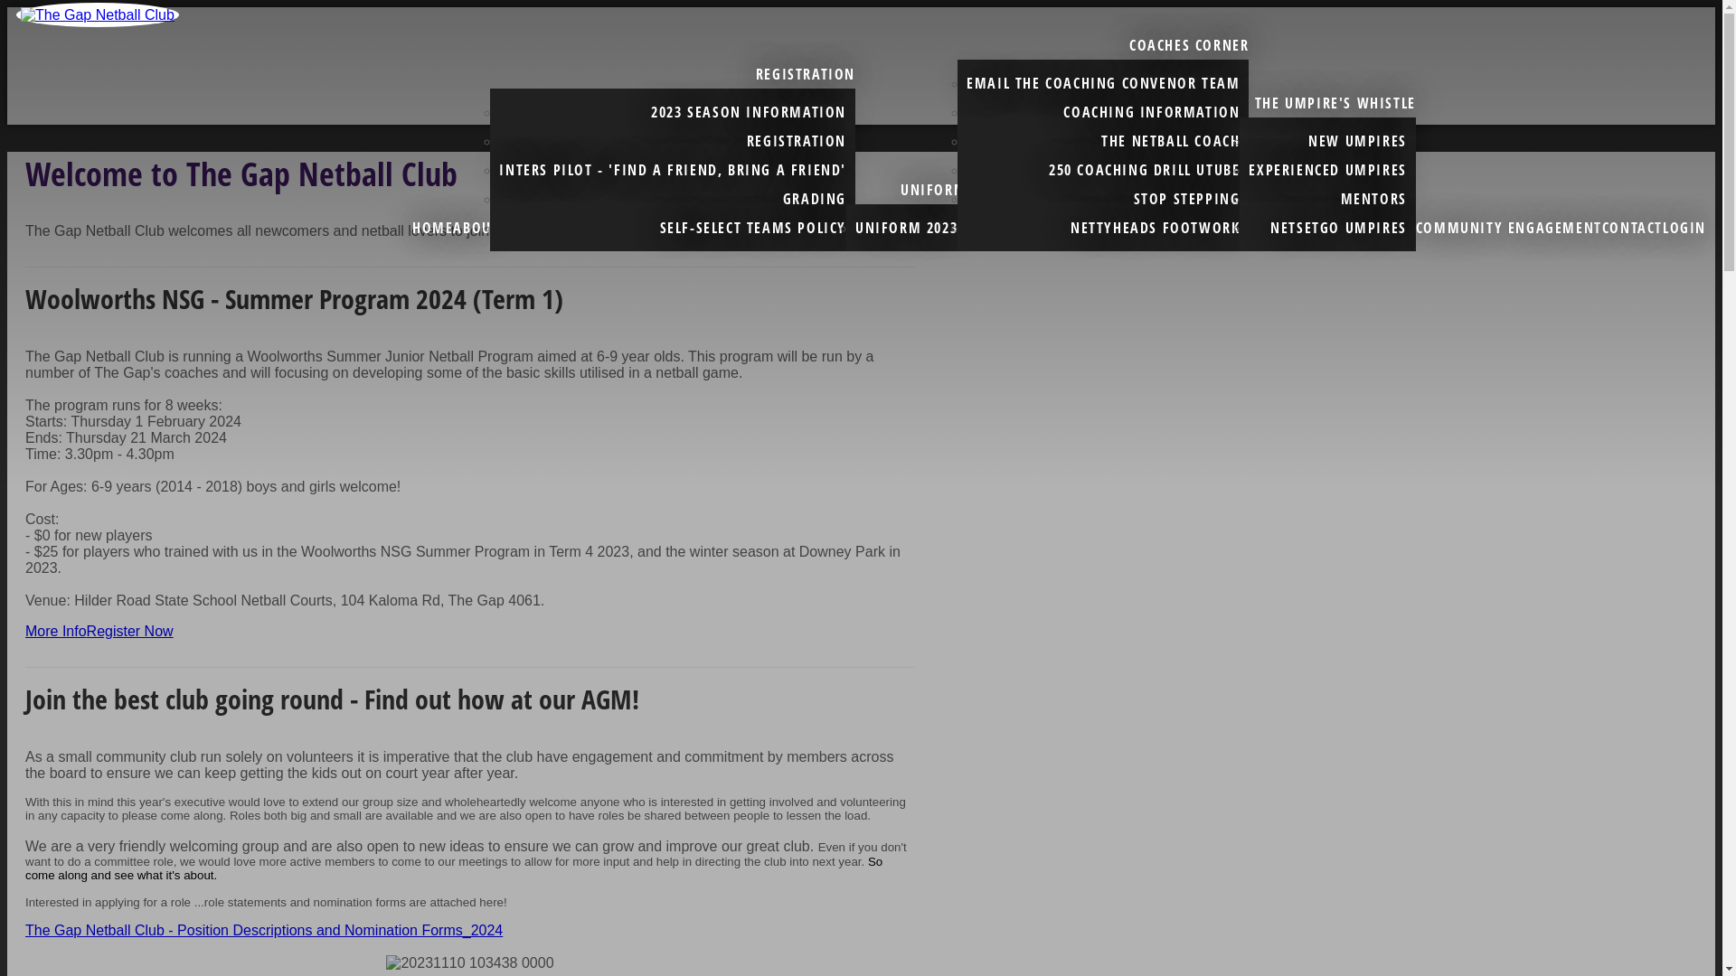 This screenshot has width=1736, height=976. What do you see at coordinates (1633, 228) in the screenshot?
I see `CONTACT` at bounding box center [1633, 228].